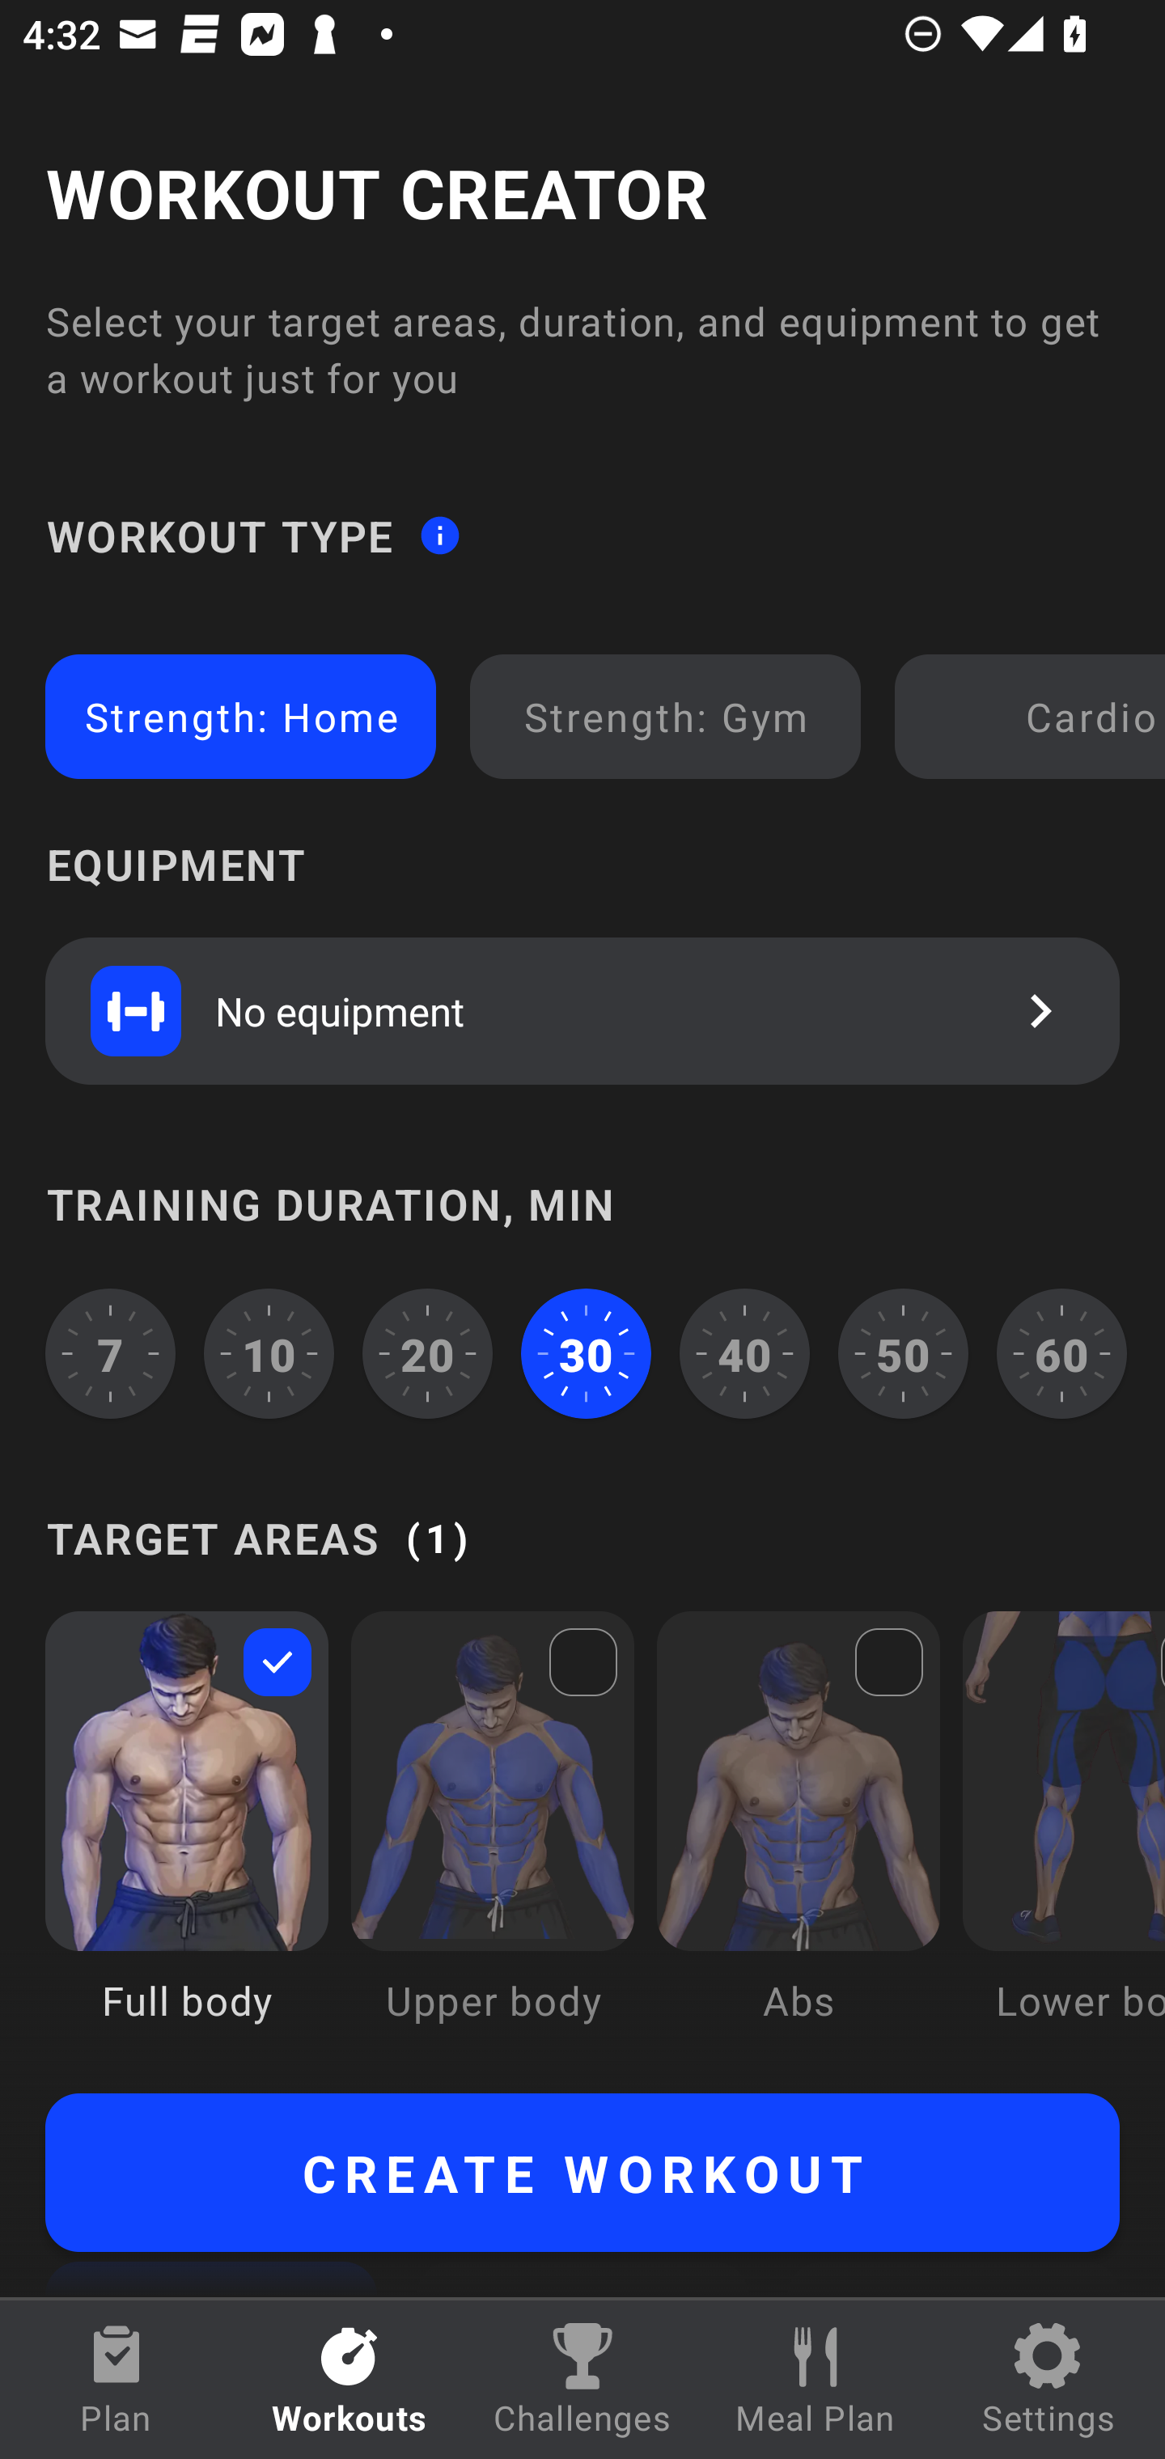  Describe the element at coordinates (427, 1353) in the screenshot. I see `20` at that location.